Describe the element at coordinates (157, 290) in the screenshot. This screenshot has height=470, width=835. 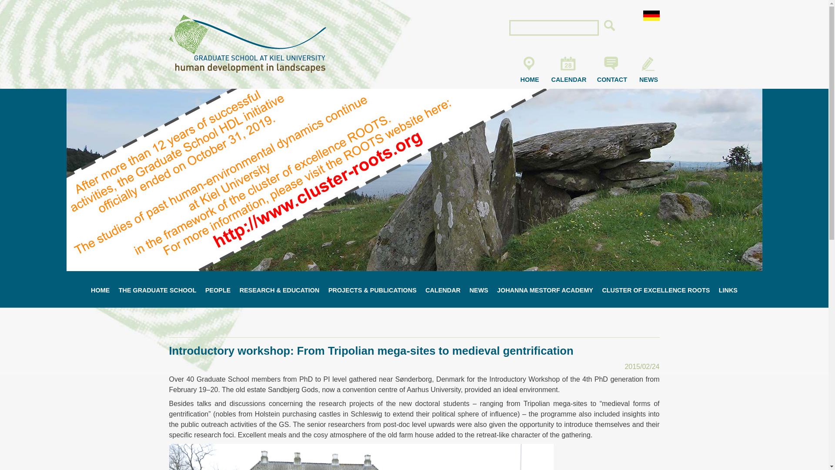
I see `THE GRADUATE SCHOOL` at that location.